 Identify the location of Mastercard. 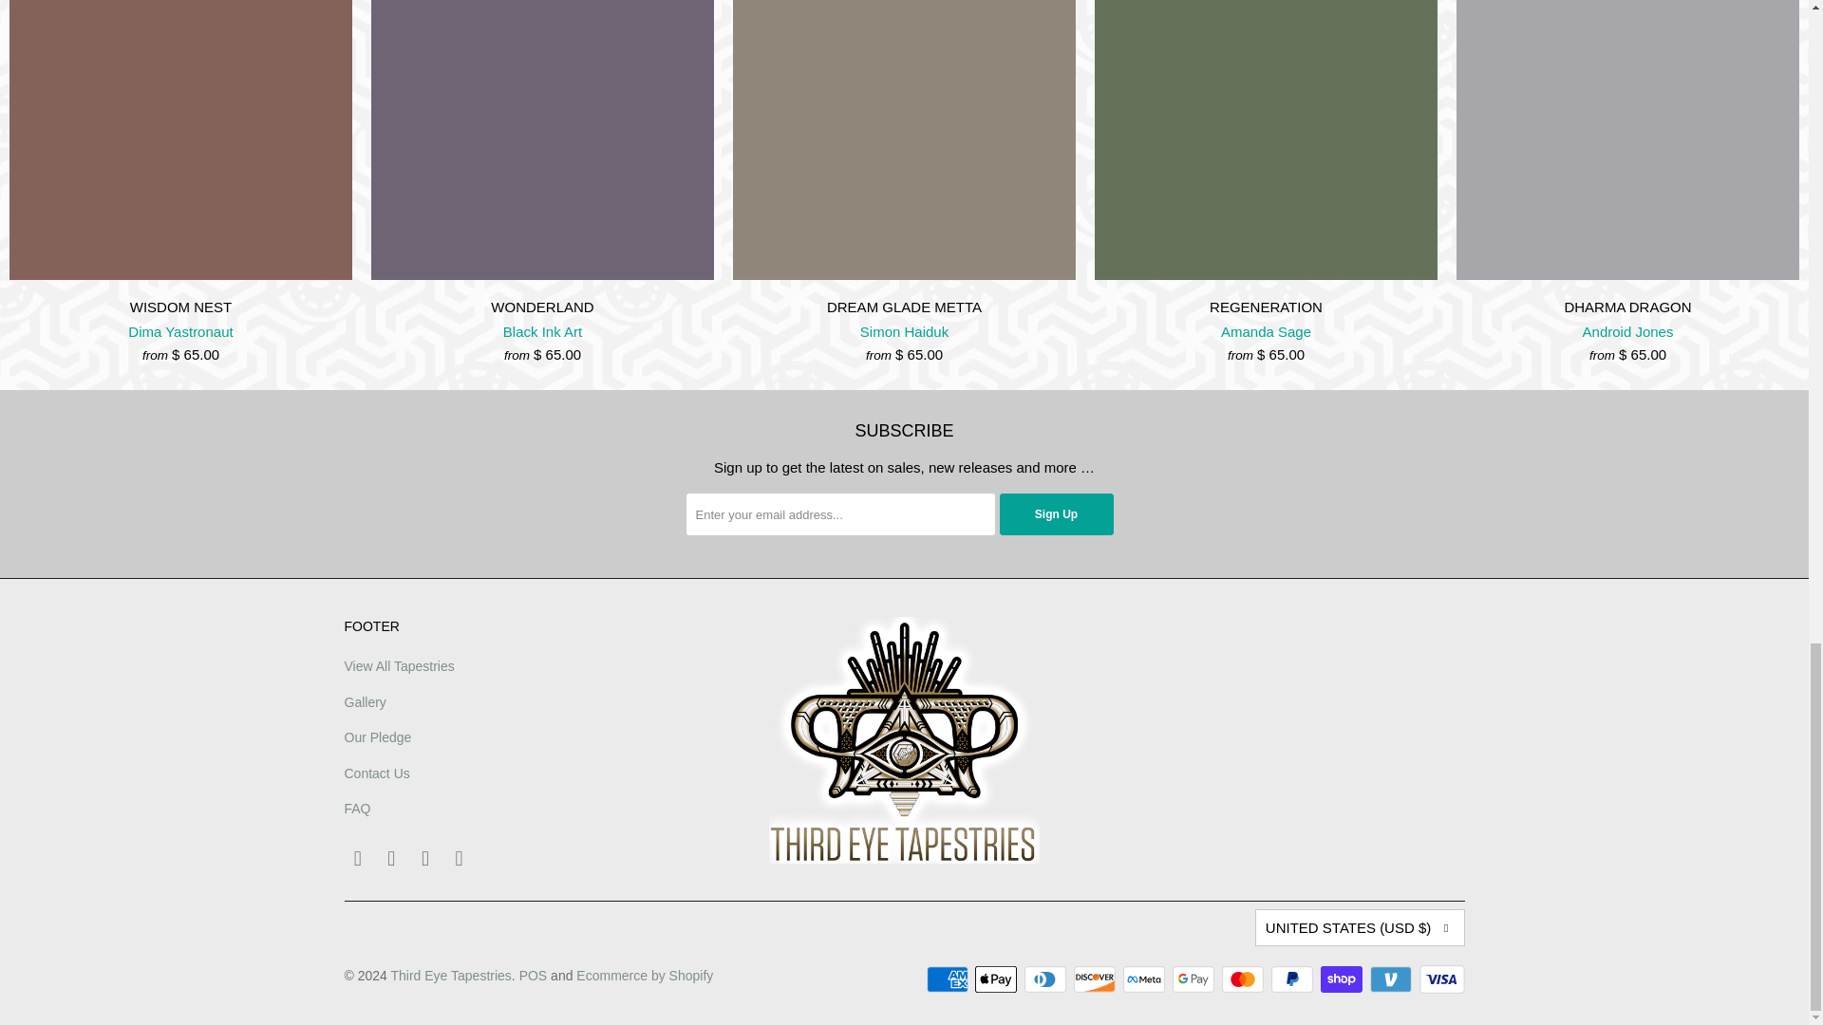
(1244, 979).